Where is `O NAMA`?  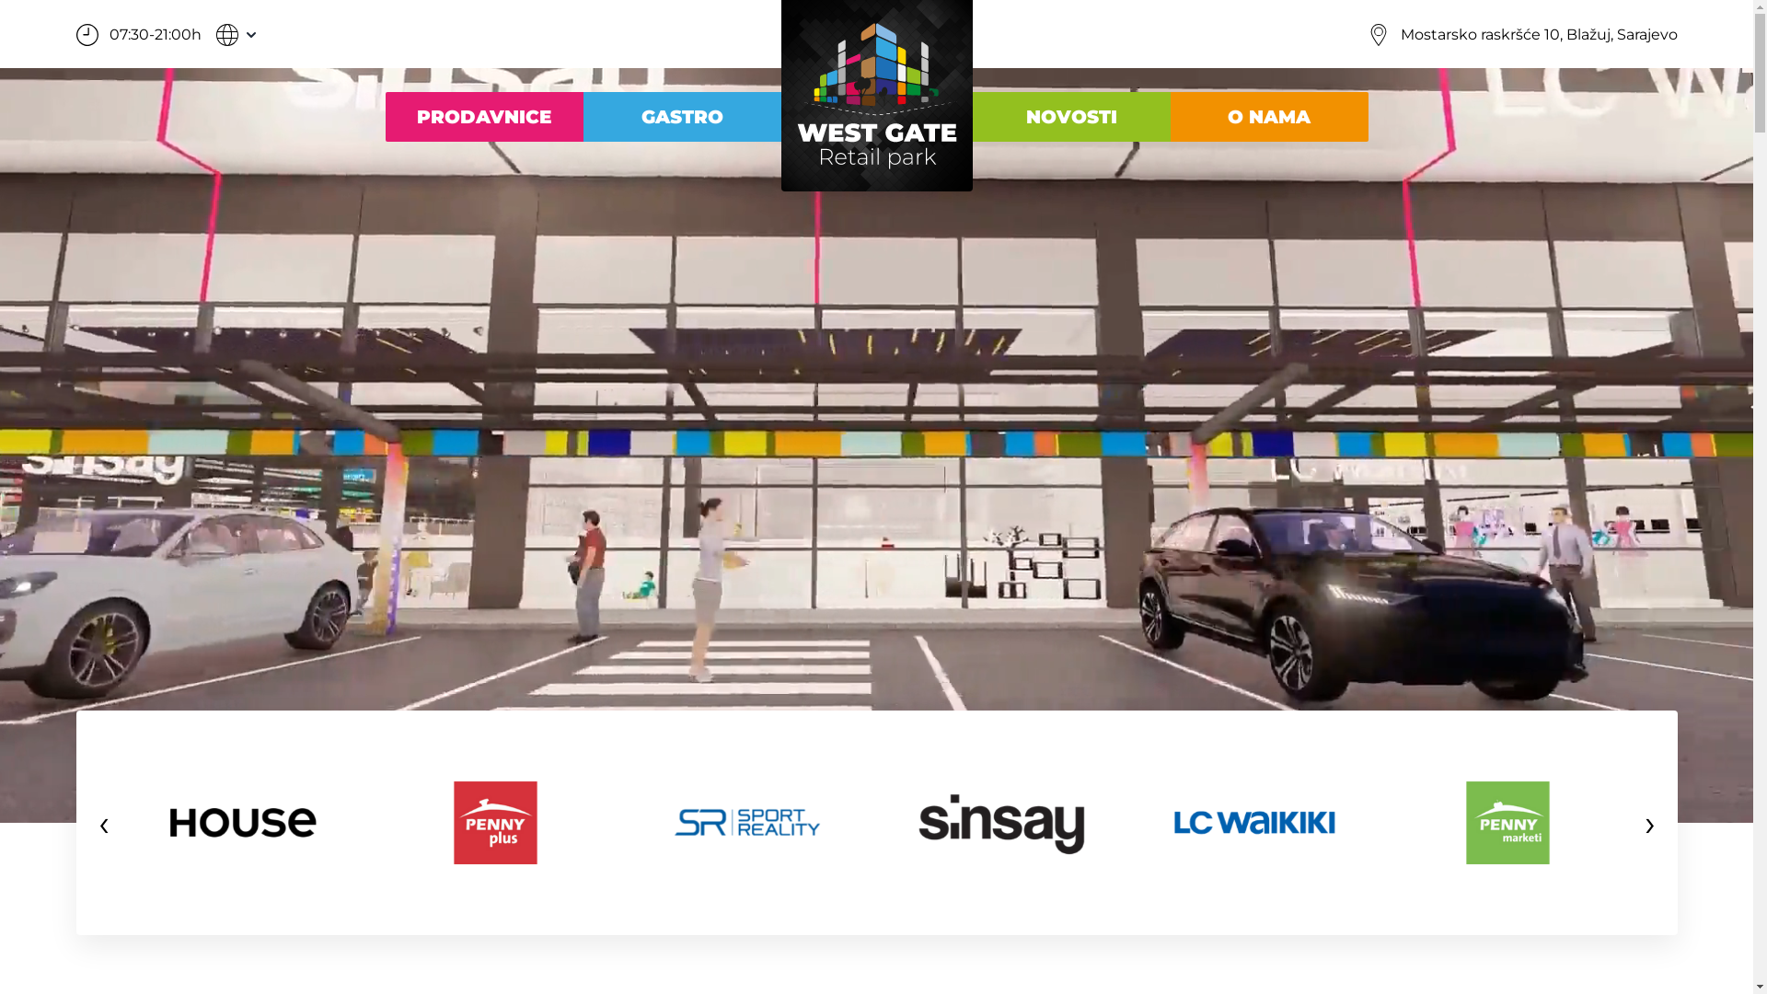 O NAMA is located at coordinates (1270, 117).